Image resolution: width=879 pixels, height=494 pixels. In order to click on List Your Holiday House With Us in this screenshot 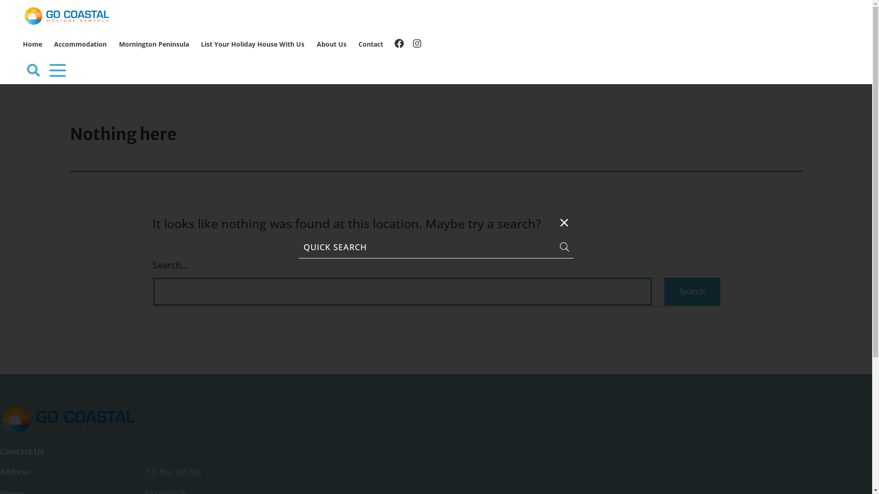, I will do `click(253, 45)`.